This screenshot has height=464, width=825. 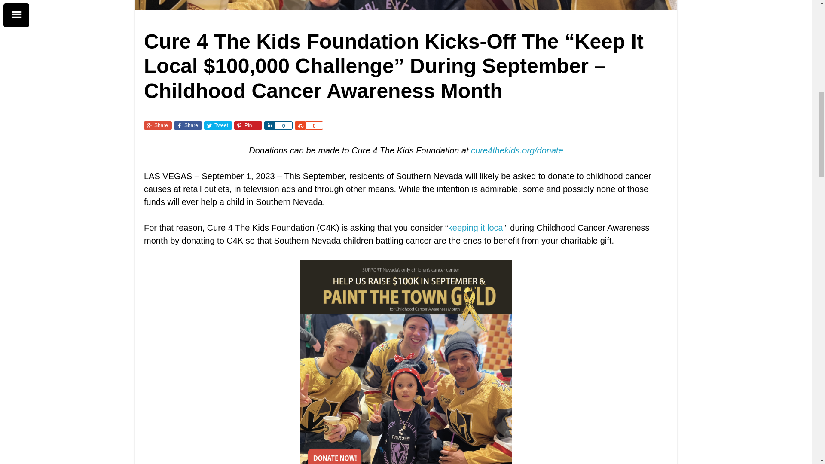 I want to click on Share, so click(x=157, y=125).